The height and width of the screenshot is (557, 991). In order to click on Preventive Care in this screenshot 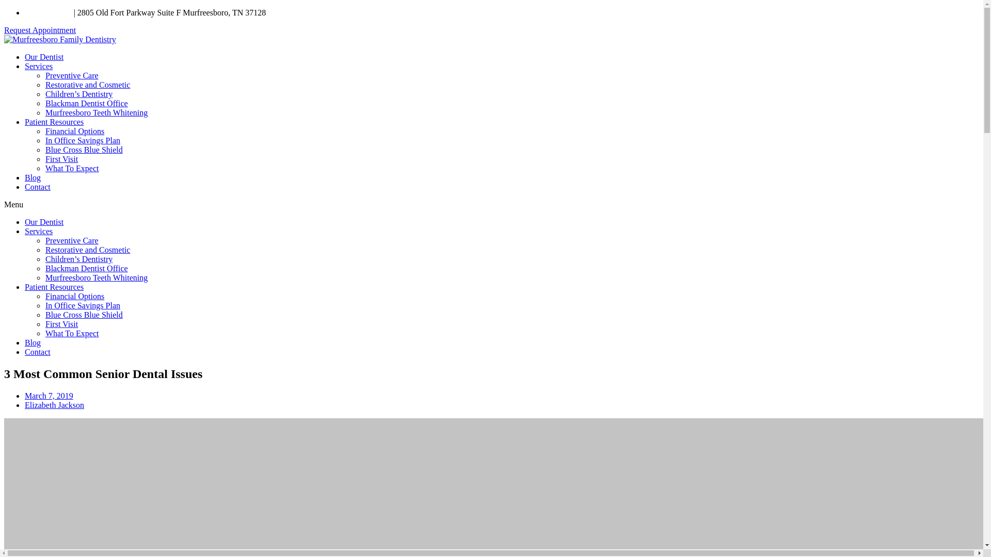, I will do `click(72, 75)`.